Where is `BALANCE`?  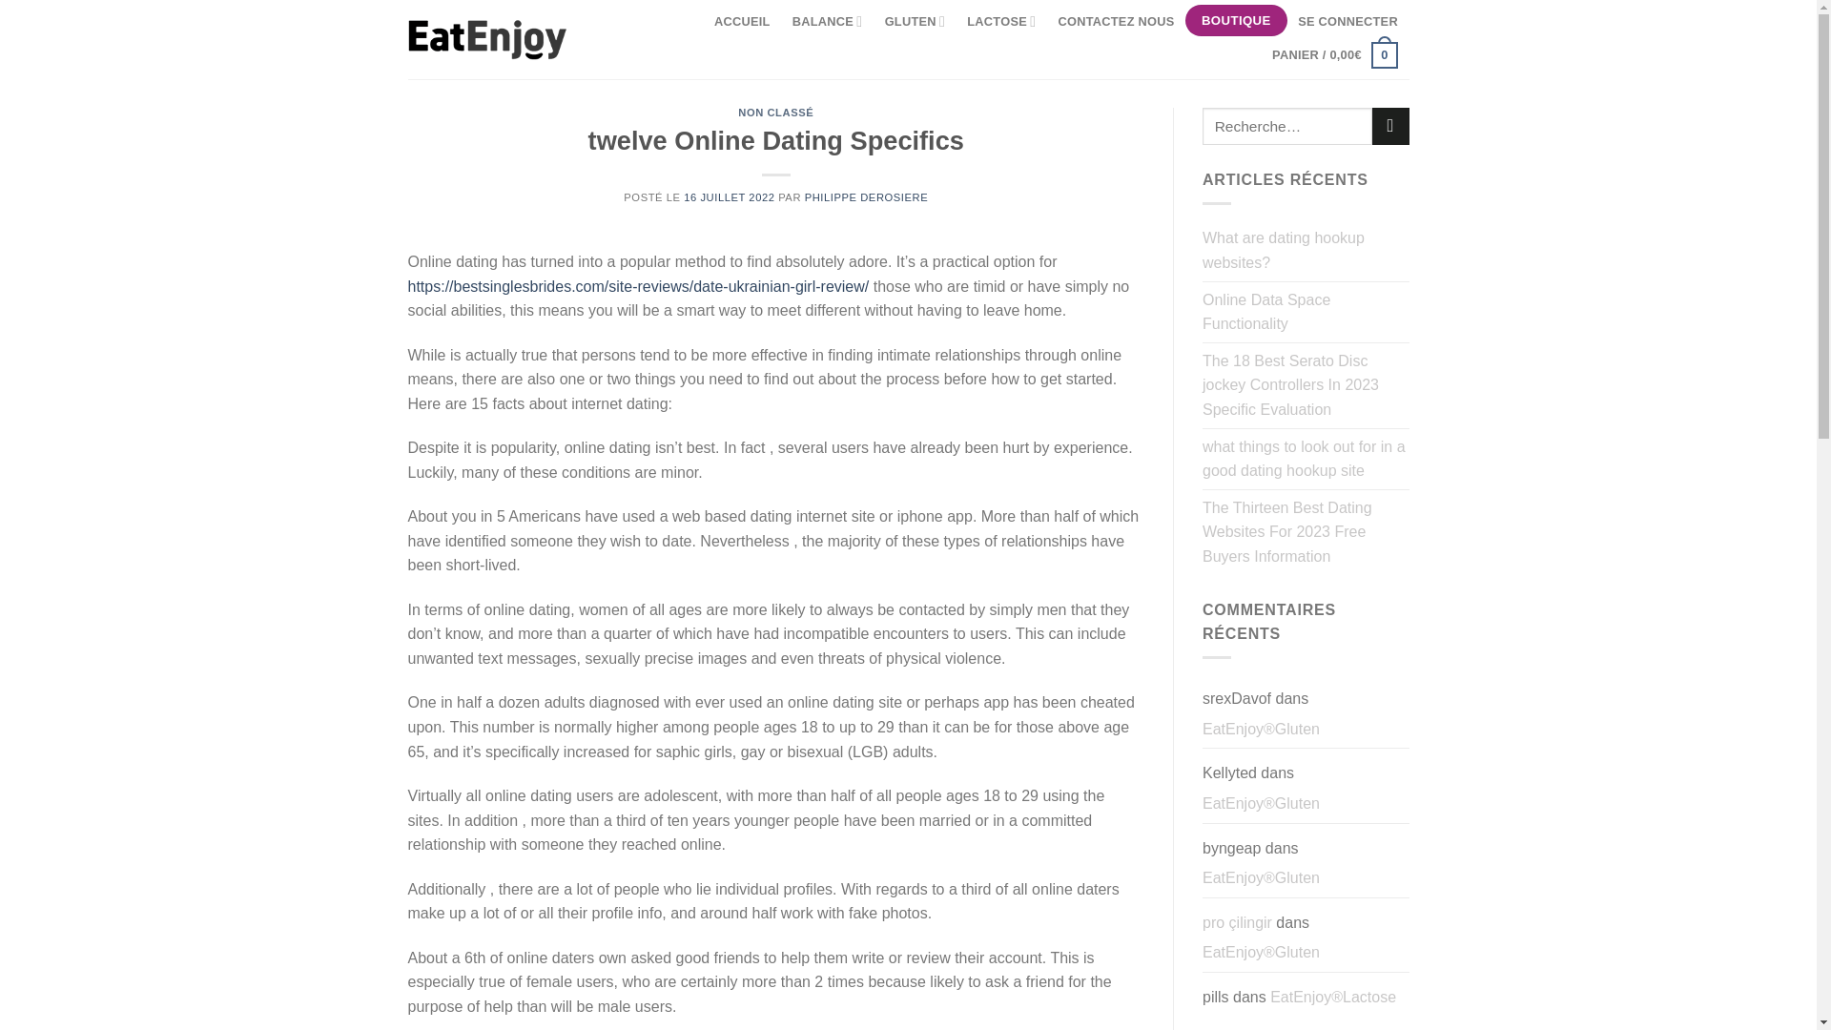
BALANCE is located at coordinates (827, 21).